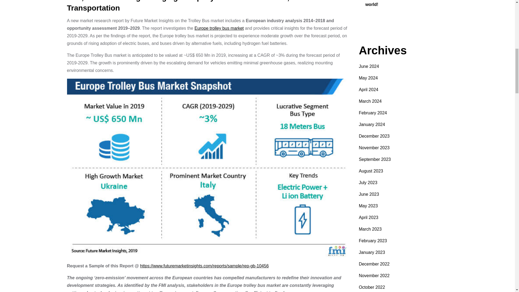 The height and width of the screenshot is (292, 519). I want to click on September 2023, so click(375, 160).